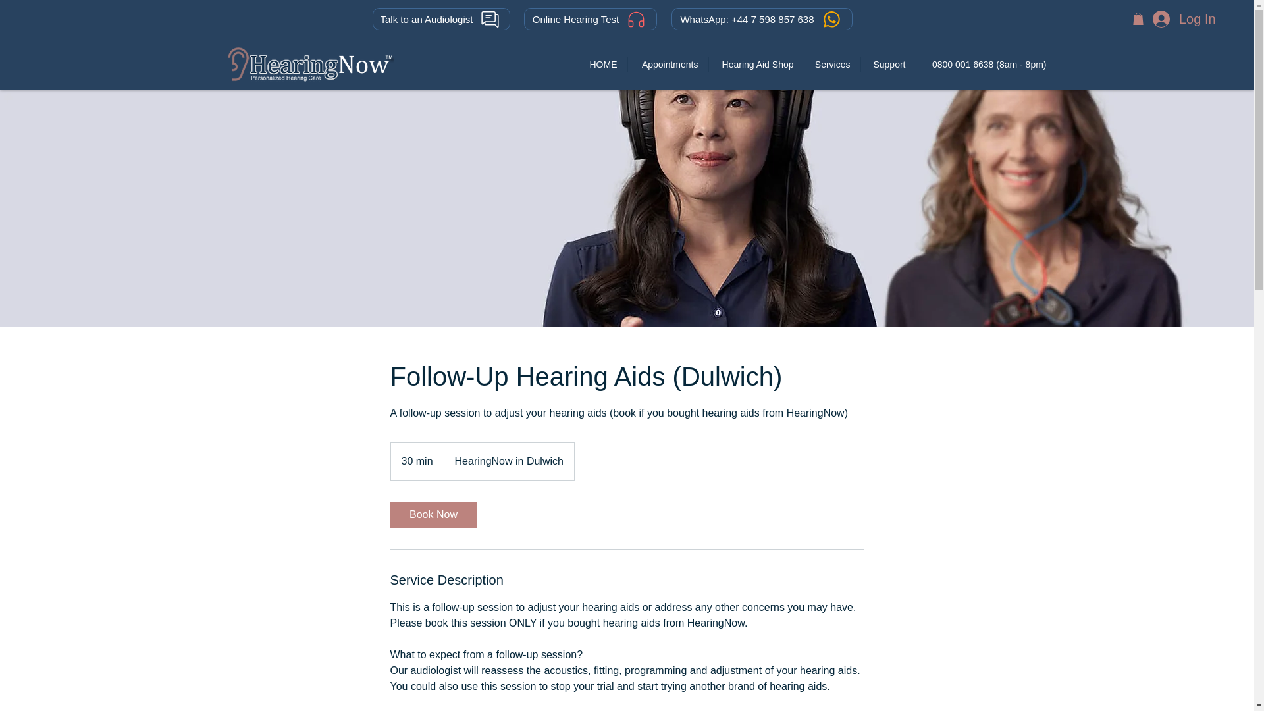  Describe the element at coordinates (603, 65) in the screenshot. I see `HOME` at that location.